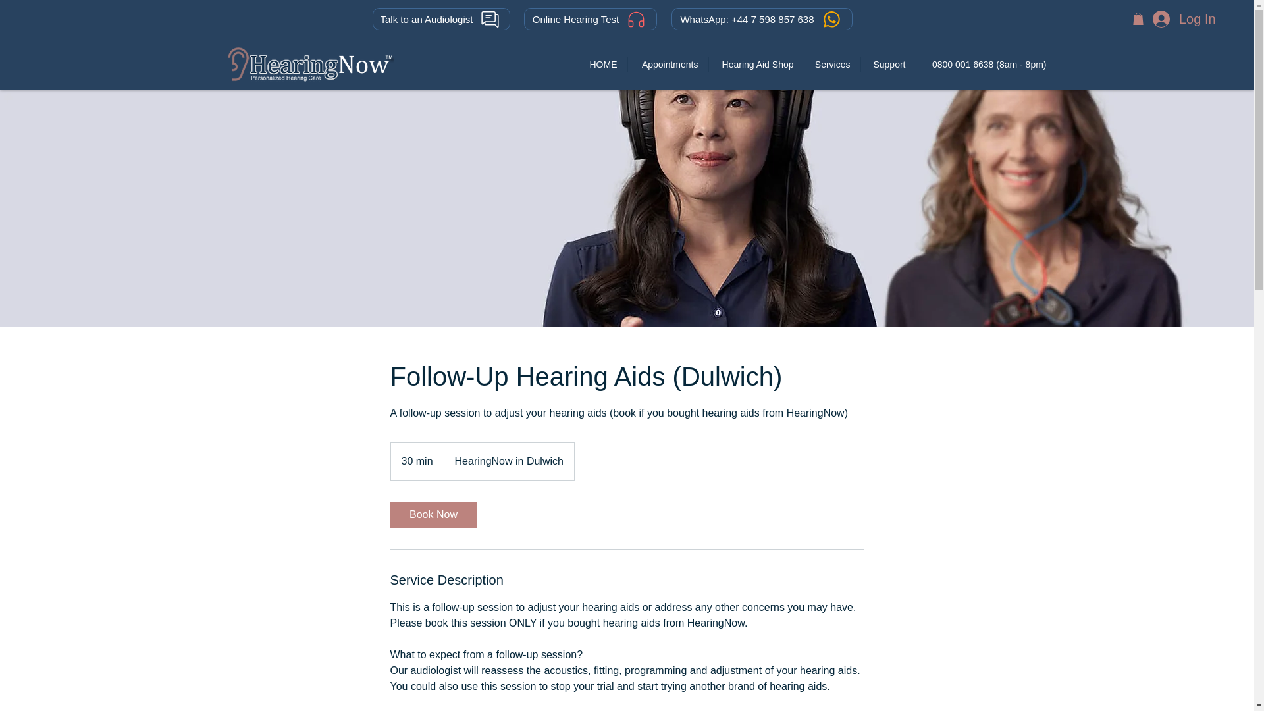  Describe the element at coordinates (603, 65) in the screenshot. I see `HOME` at that location.